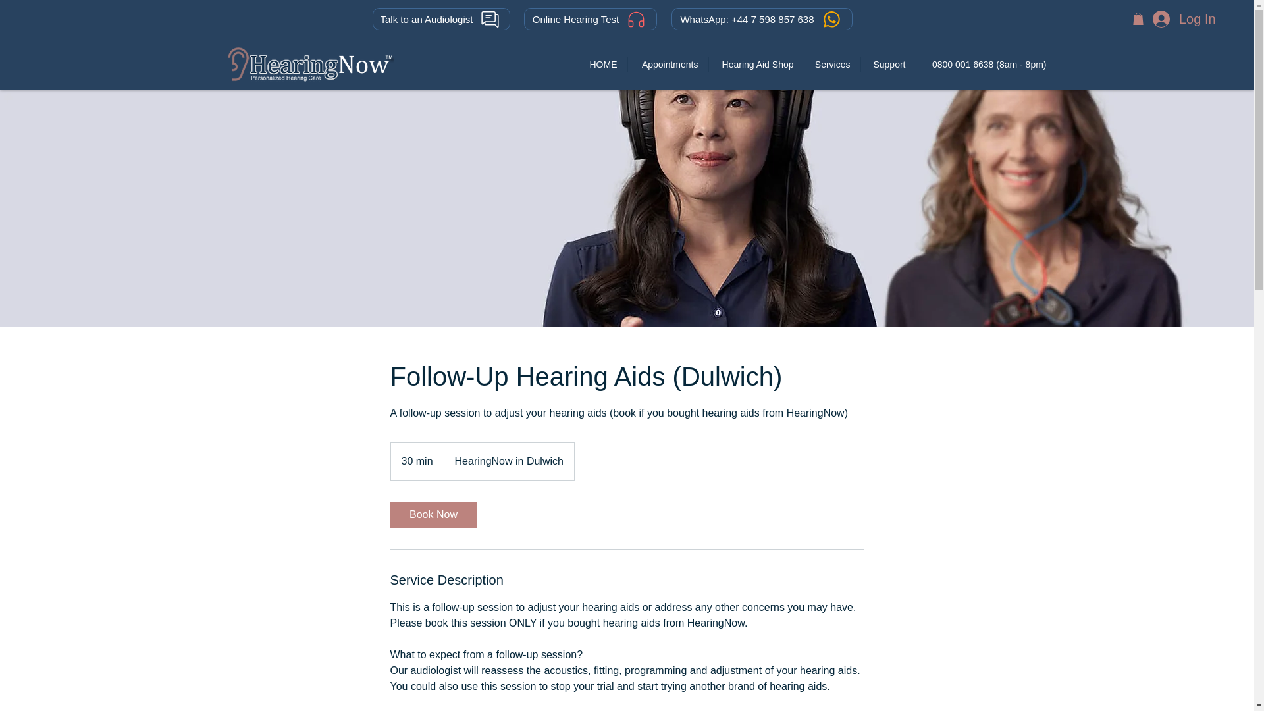  Describe the element at coordinates (603, 65) in the screenshot. I see `HOME` at that location.